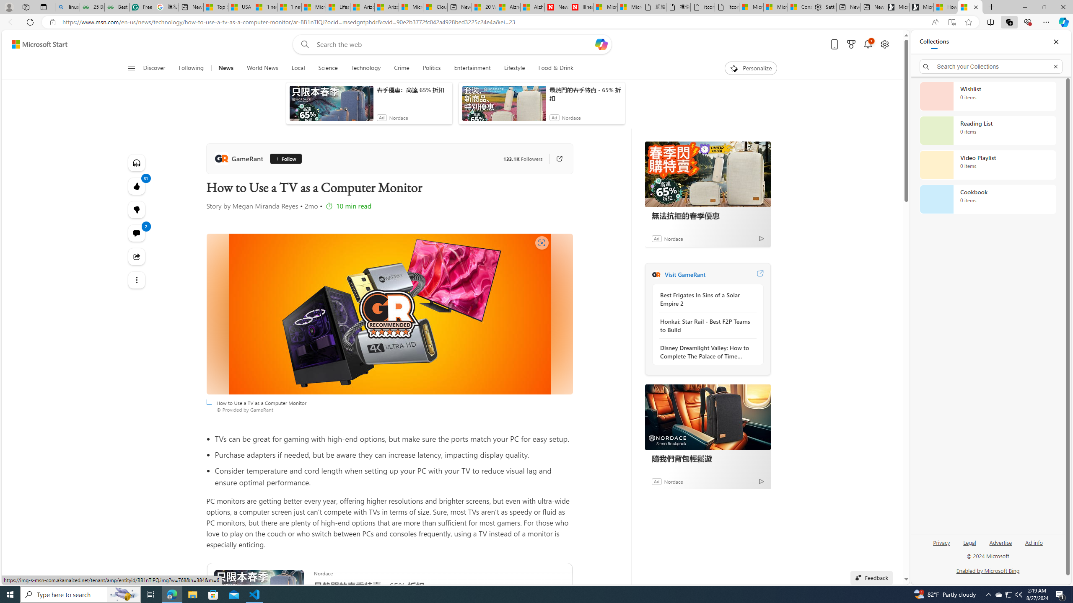  Describe the element at coordinates (601, 44) in the screenshot. I see `Open Copilot` at that location.